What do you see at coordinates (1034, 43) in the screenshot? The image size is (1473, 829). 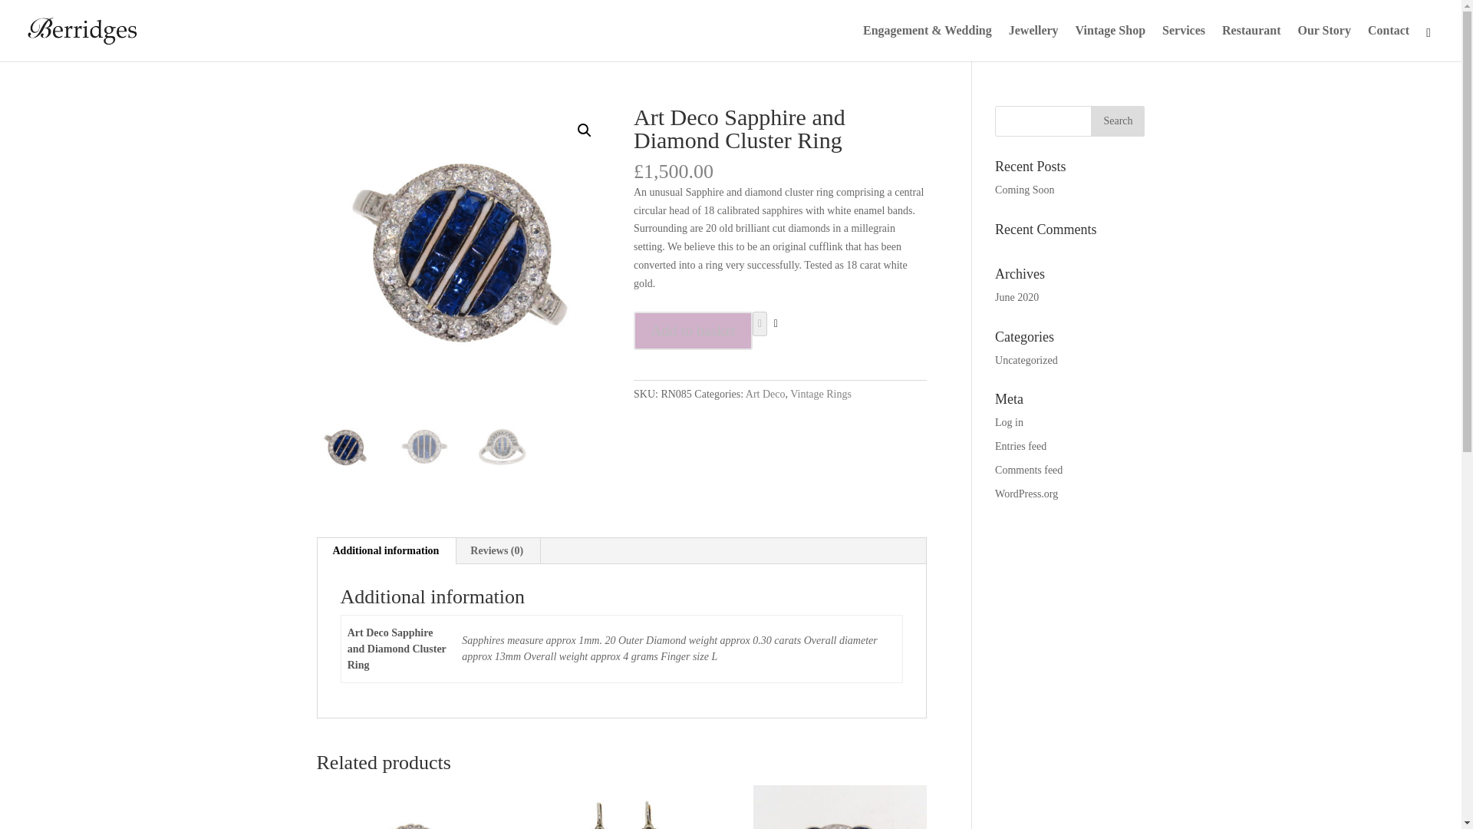 I see `Jewellery` at bounding box center [1034, 43].